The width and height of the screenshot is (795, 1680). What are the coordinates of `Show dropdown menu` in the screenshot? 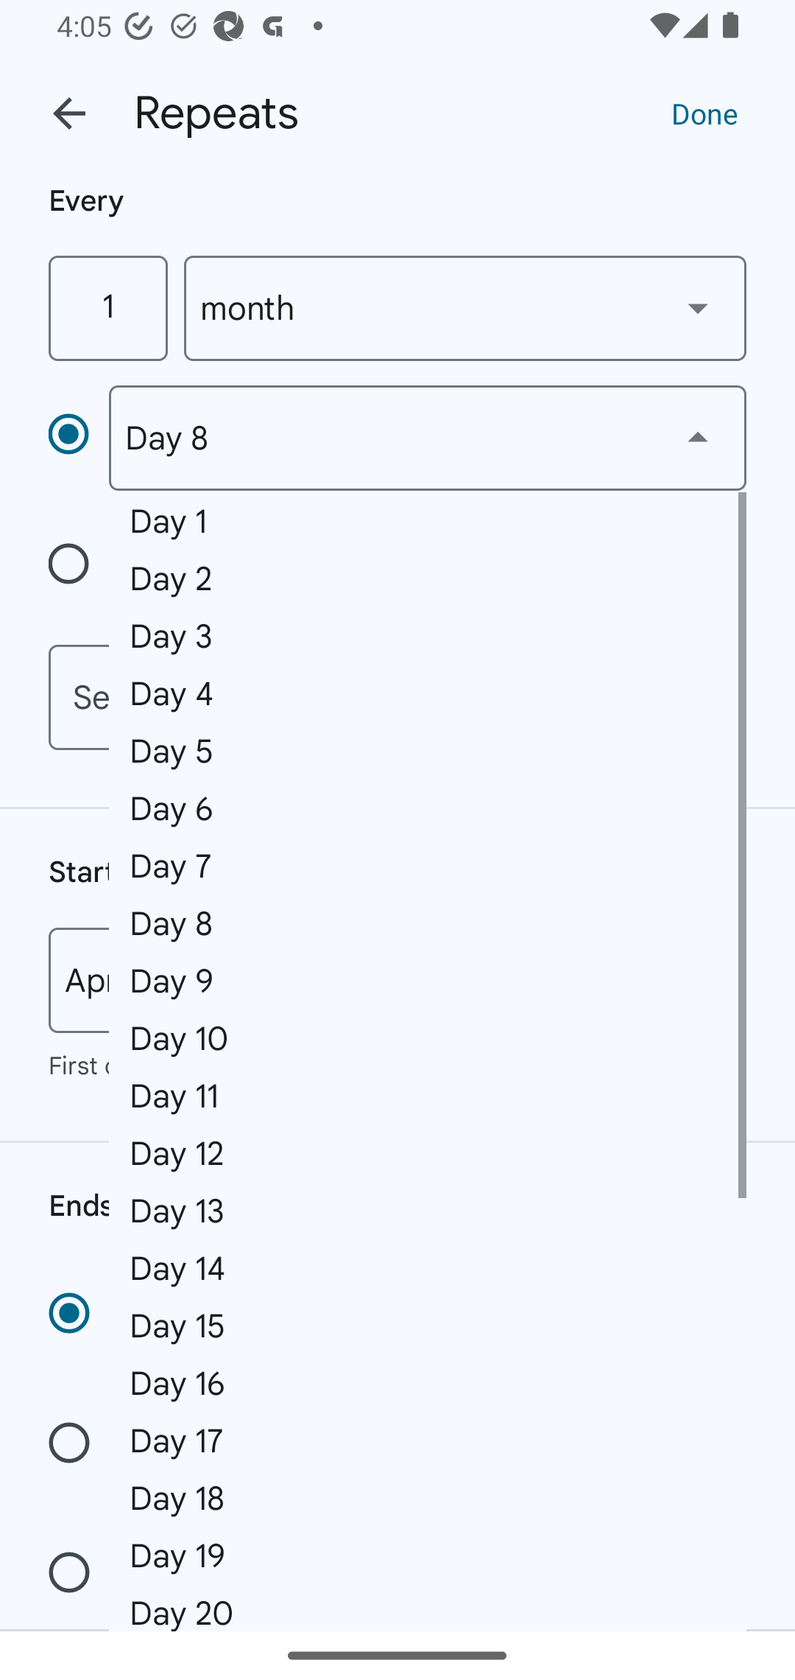 It's located at (698, 437).